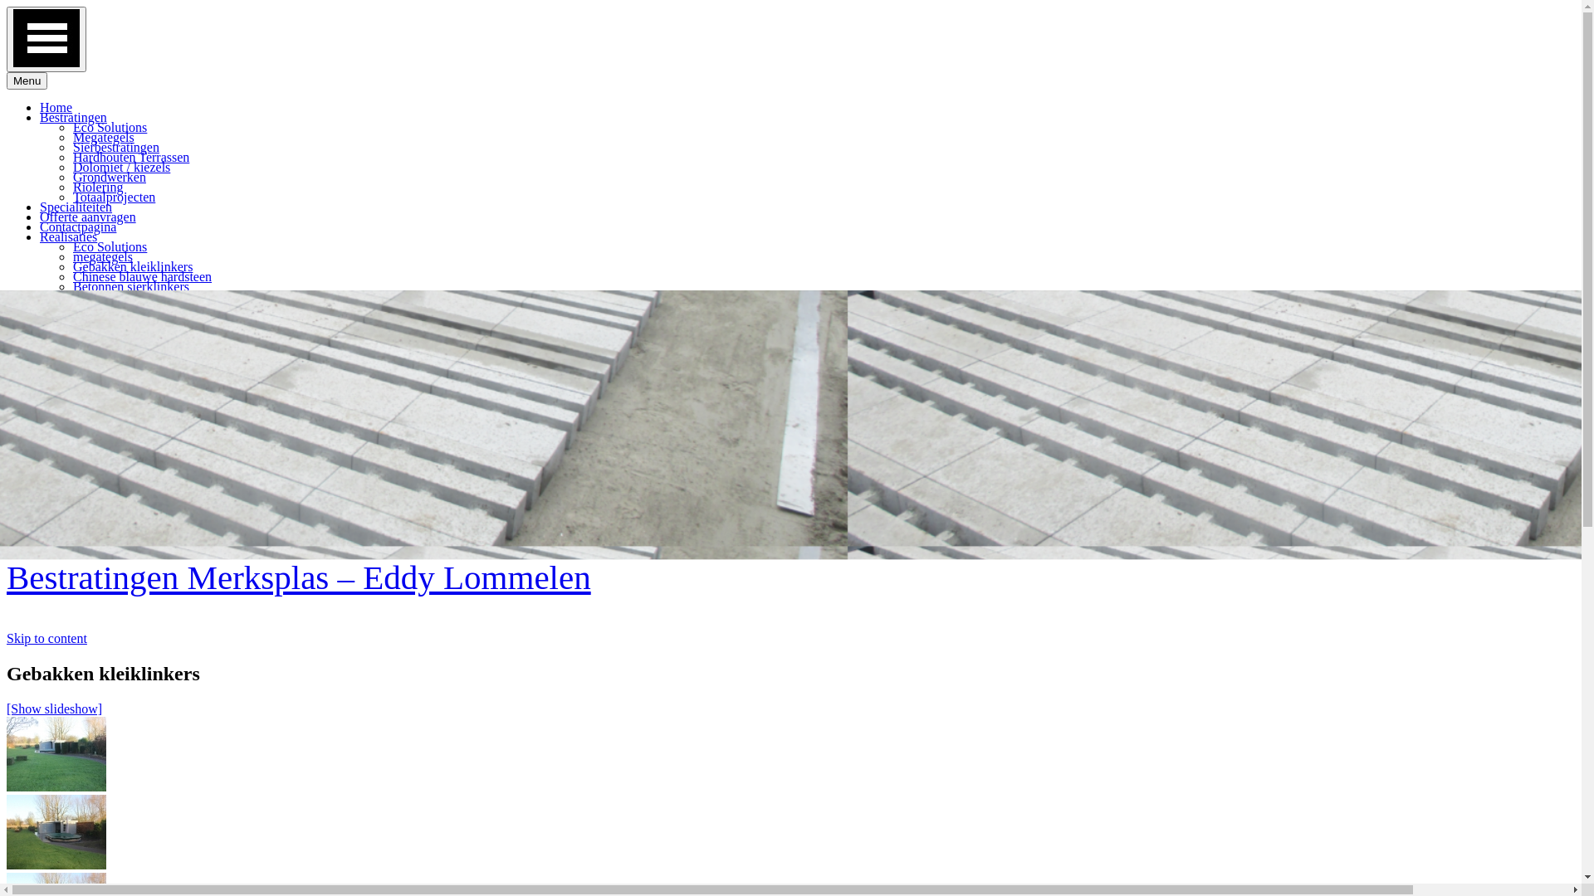  What do you see at coordinates (76, 207) in the screenshot?
I see `Specialiteiten` at bounding box center [76, 207].